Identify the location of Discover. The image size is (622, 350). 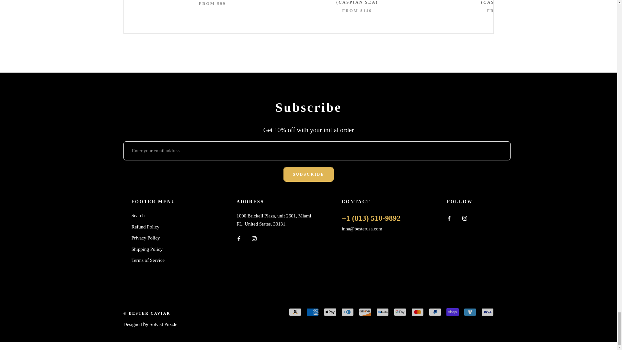
(365, 312).